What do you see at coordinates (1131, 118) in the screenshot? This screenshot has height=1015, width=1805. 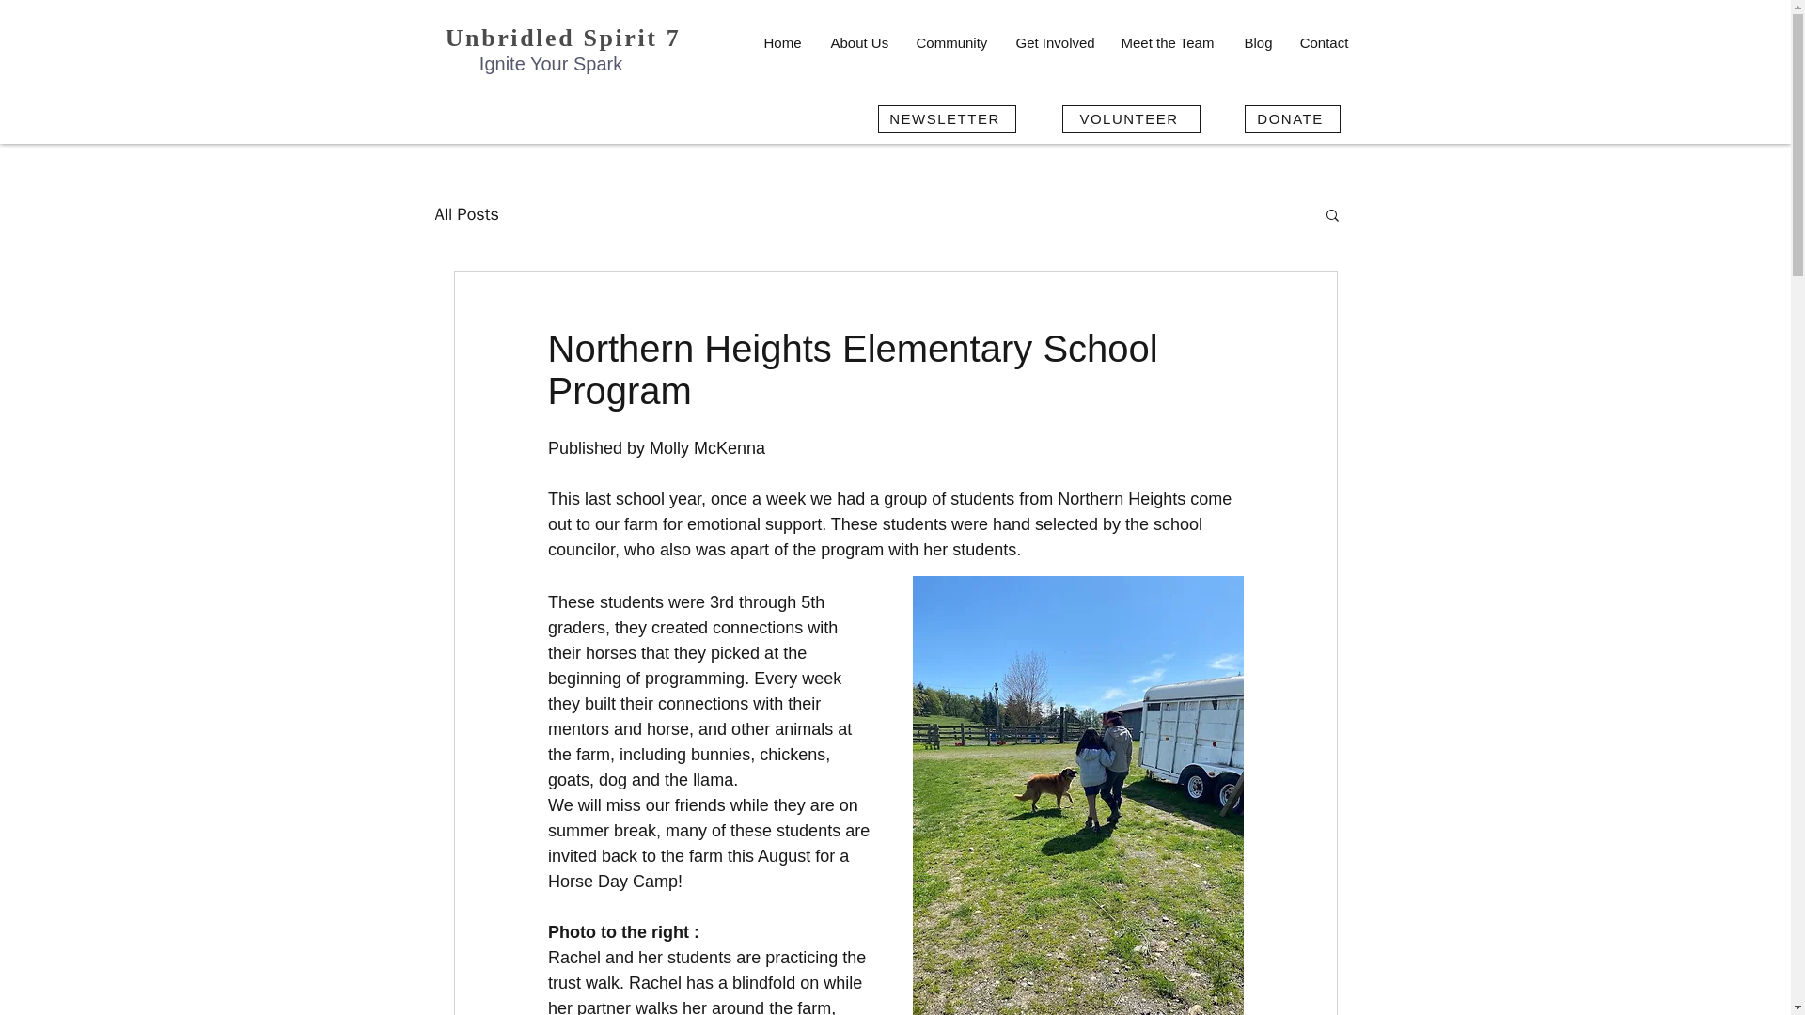 I see `VOLUNTEER` at bounding box center [1131, 118].